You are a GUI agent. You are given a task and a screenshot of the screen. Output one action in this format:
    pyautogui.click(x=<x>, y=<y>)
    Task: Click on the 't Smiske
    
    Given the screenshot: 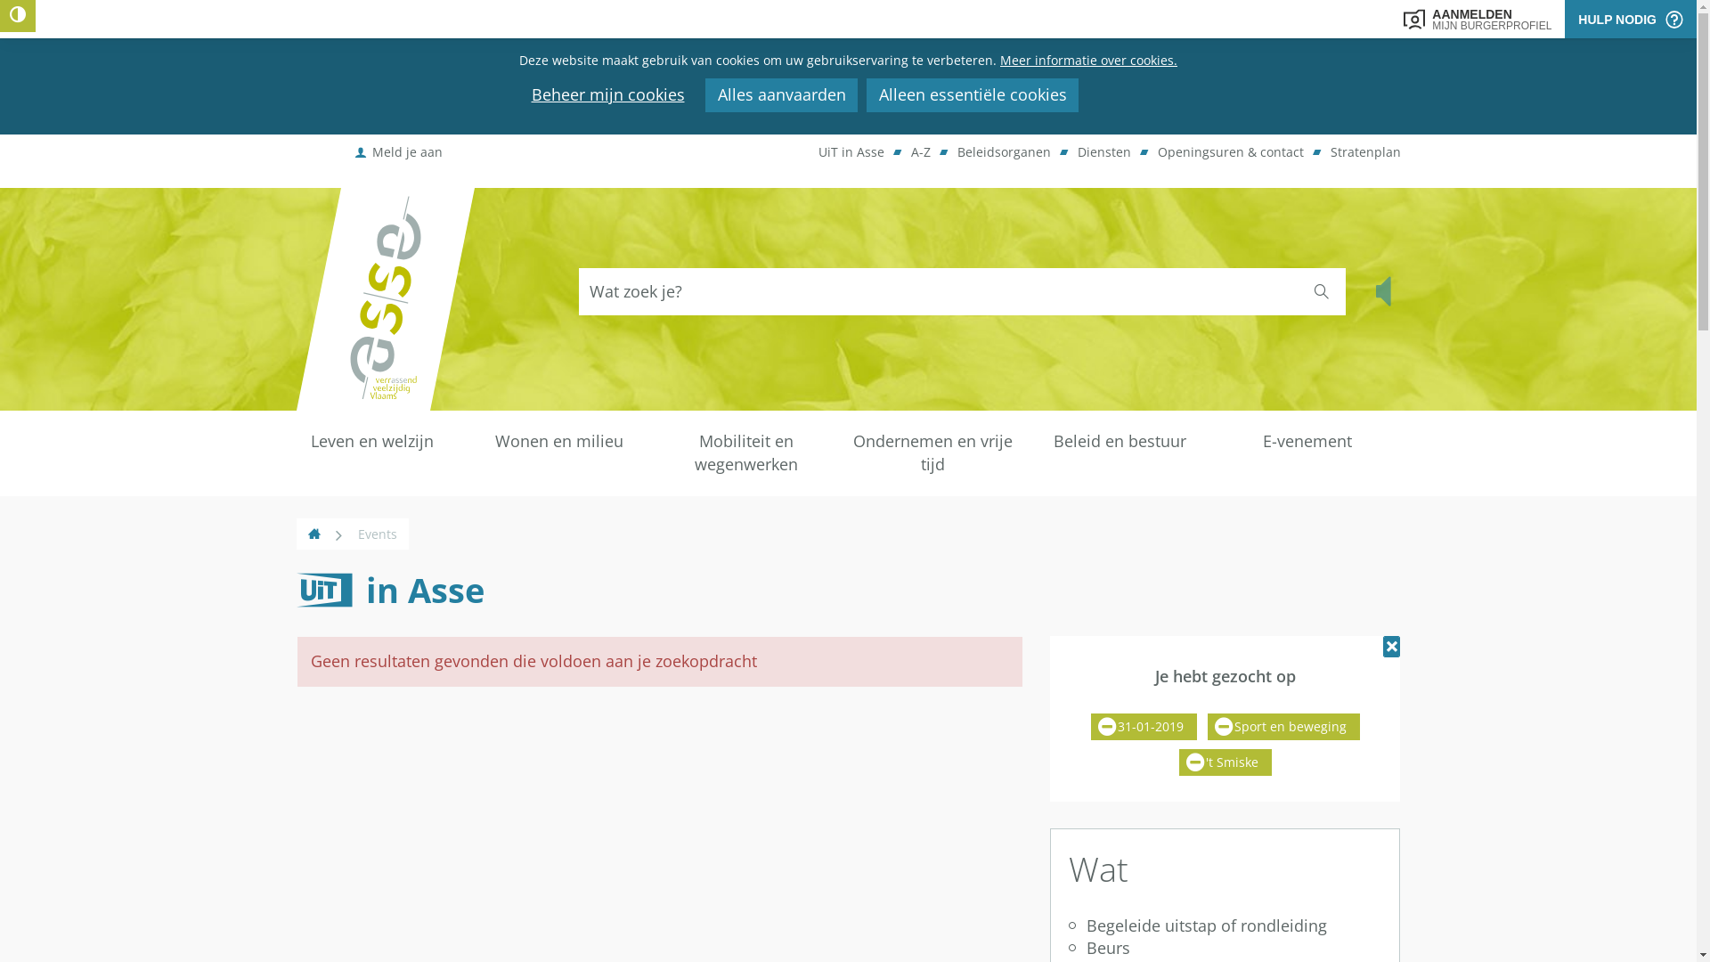 What is the action you would take?
    pyautogui.click(x=1225, y=762)
    